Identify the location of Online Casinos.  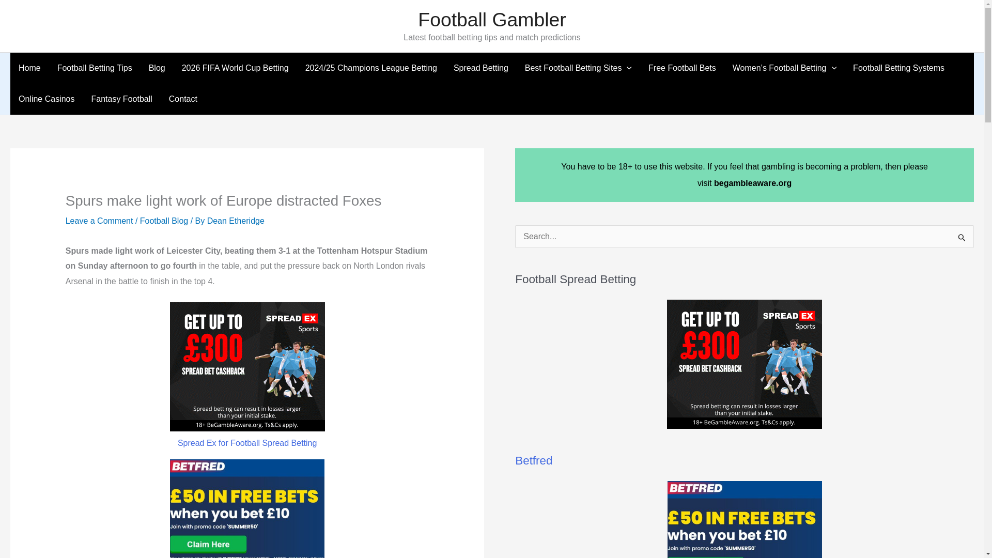
(47, 99).